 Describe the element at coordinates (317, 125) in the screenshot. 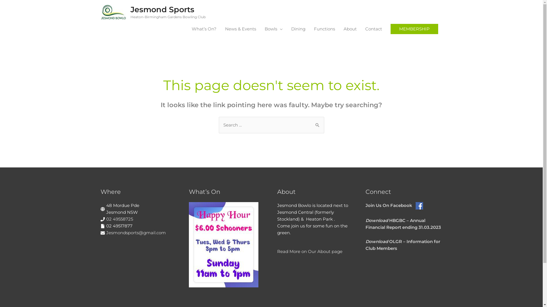

I see `Search` at that location.